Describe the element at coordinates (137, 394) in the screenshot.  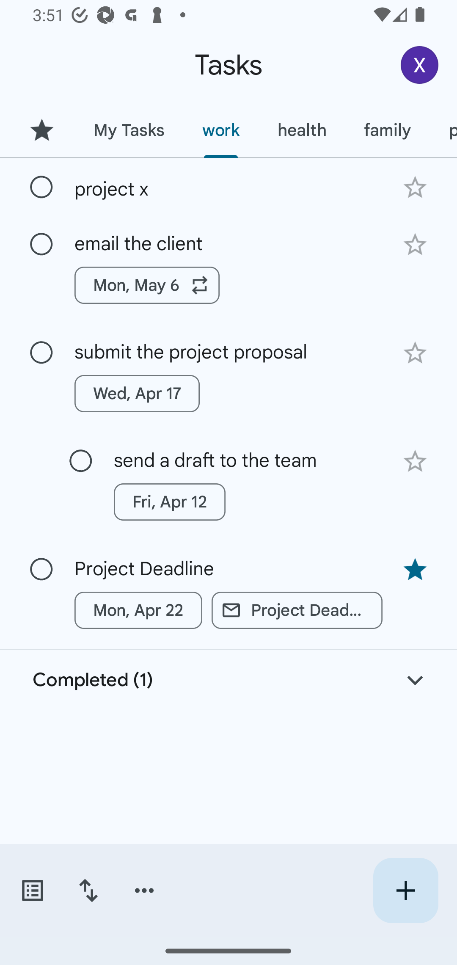
I see `Wed, Apr 17` at that location.